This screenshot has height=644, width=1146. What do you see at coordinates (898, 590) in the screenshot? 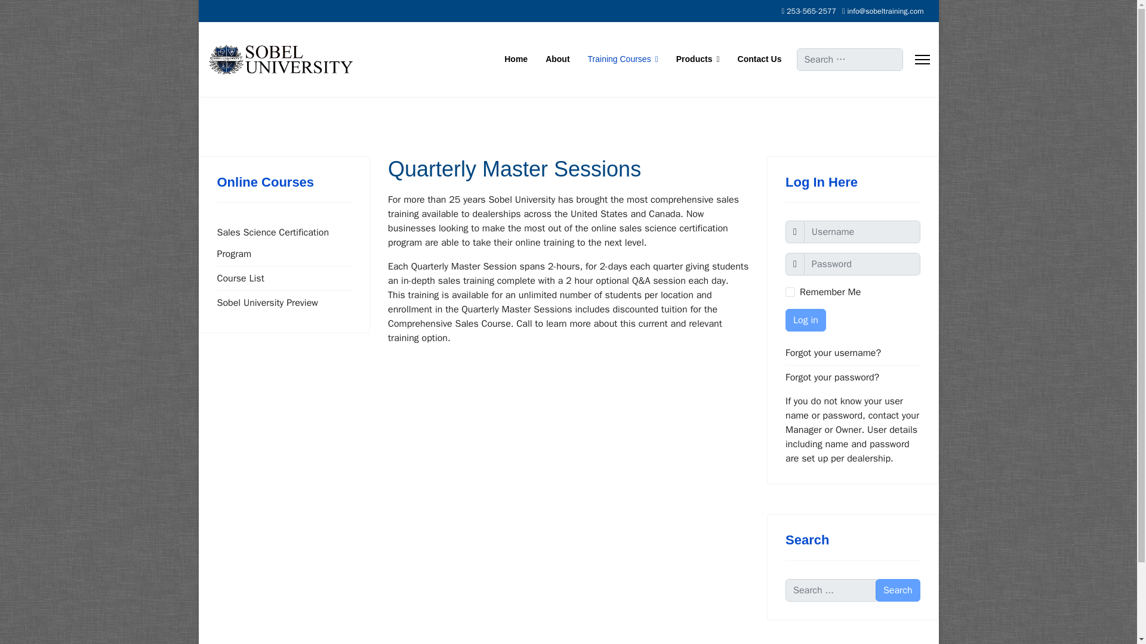
I see `Search` at bounding box center [898, 590].